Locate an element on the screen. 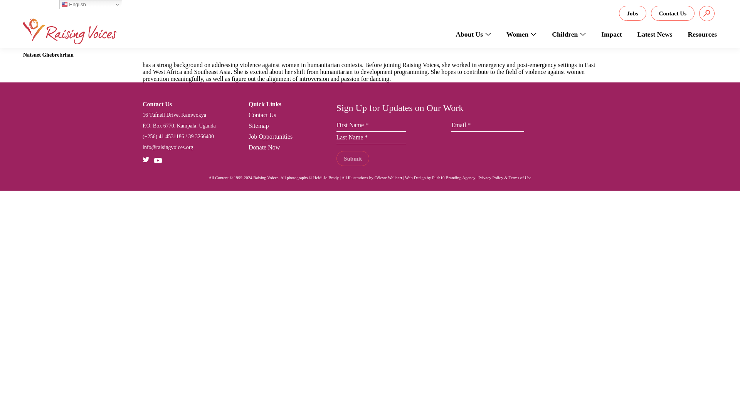  About Us is located at coordinates (477, 34).